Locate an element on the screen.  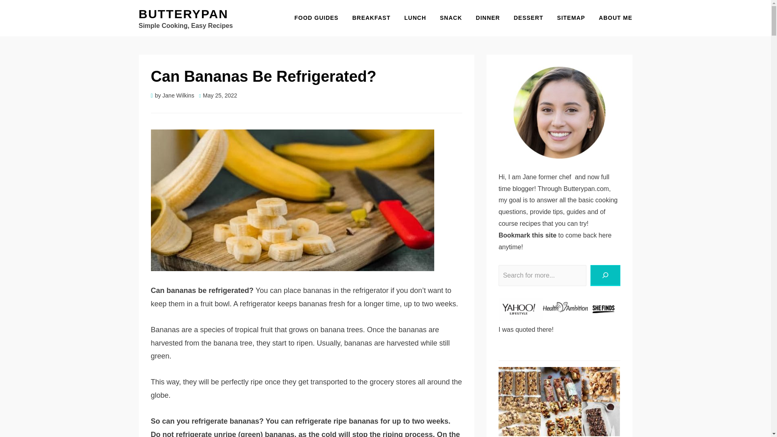
Jane Wilkins is located at coordinates (178, 95).